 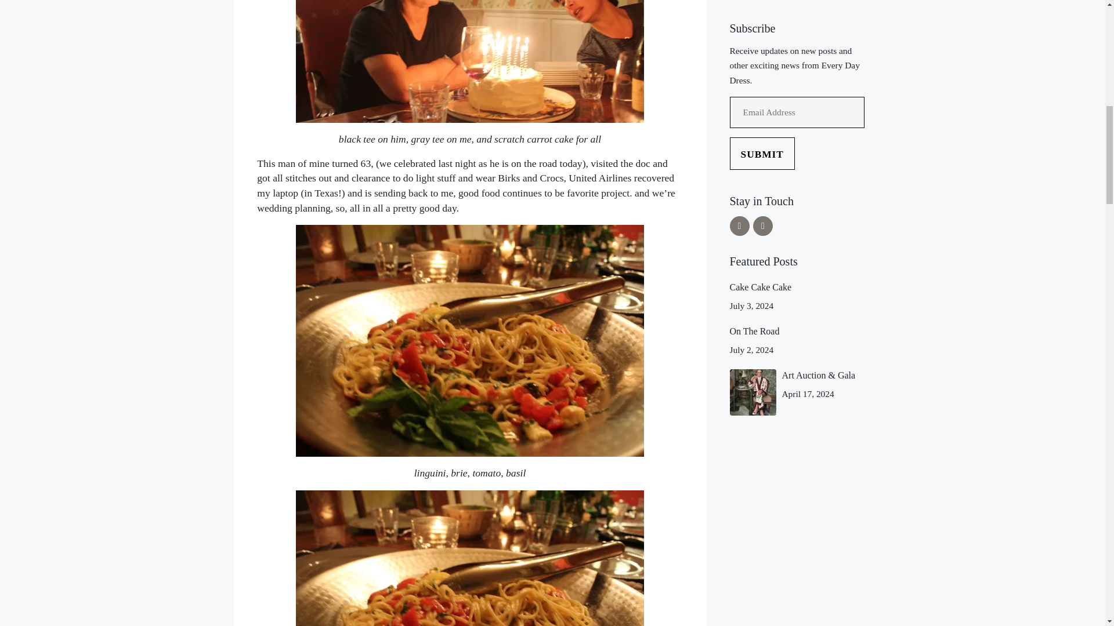 I want to click on On the Road, so click(x=754, y=330).